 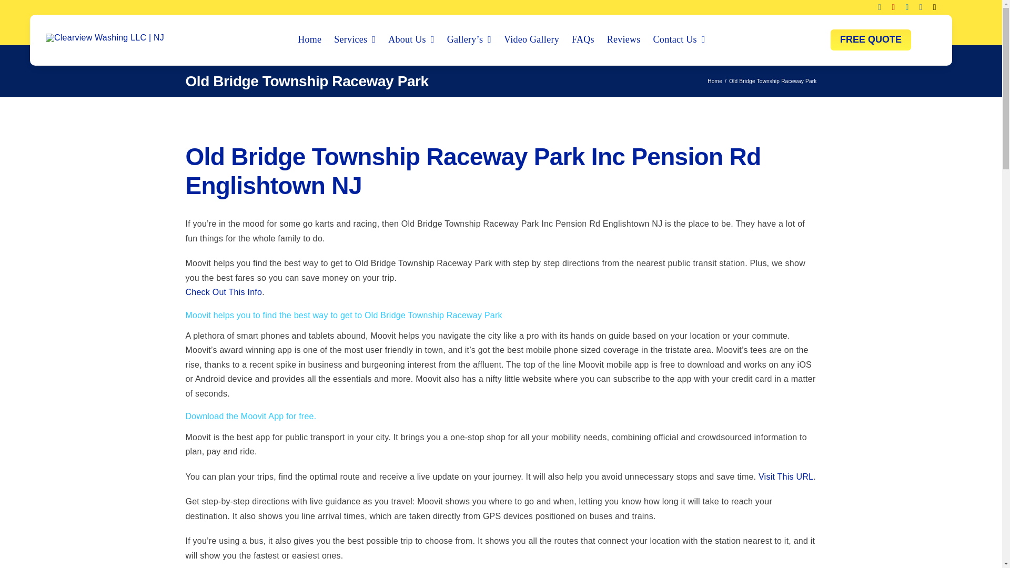 I want to click on Services, so click(x=355, y=40).